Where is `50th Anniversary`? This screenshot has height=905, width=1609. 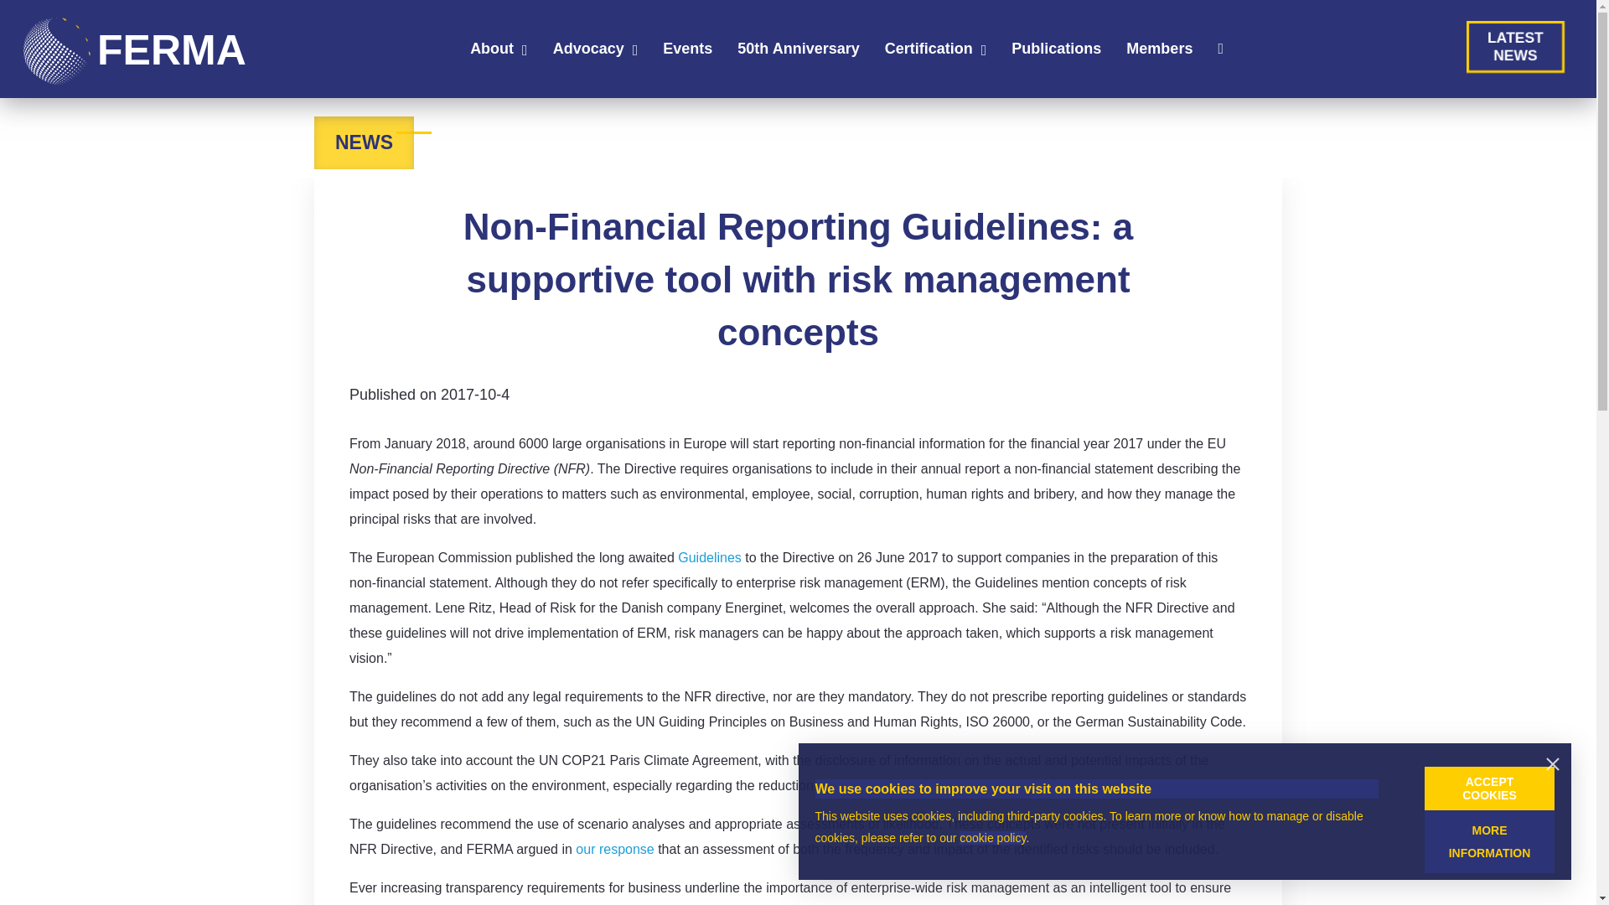
50th Anniversary is located at coordinates (798, 53).